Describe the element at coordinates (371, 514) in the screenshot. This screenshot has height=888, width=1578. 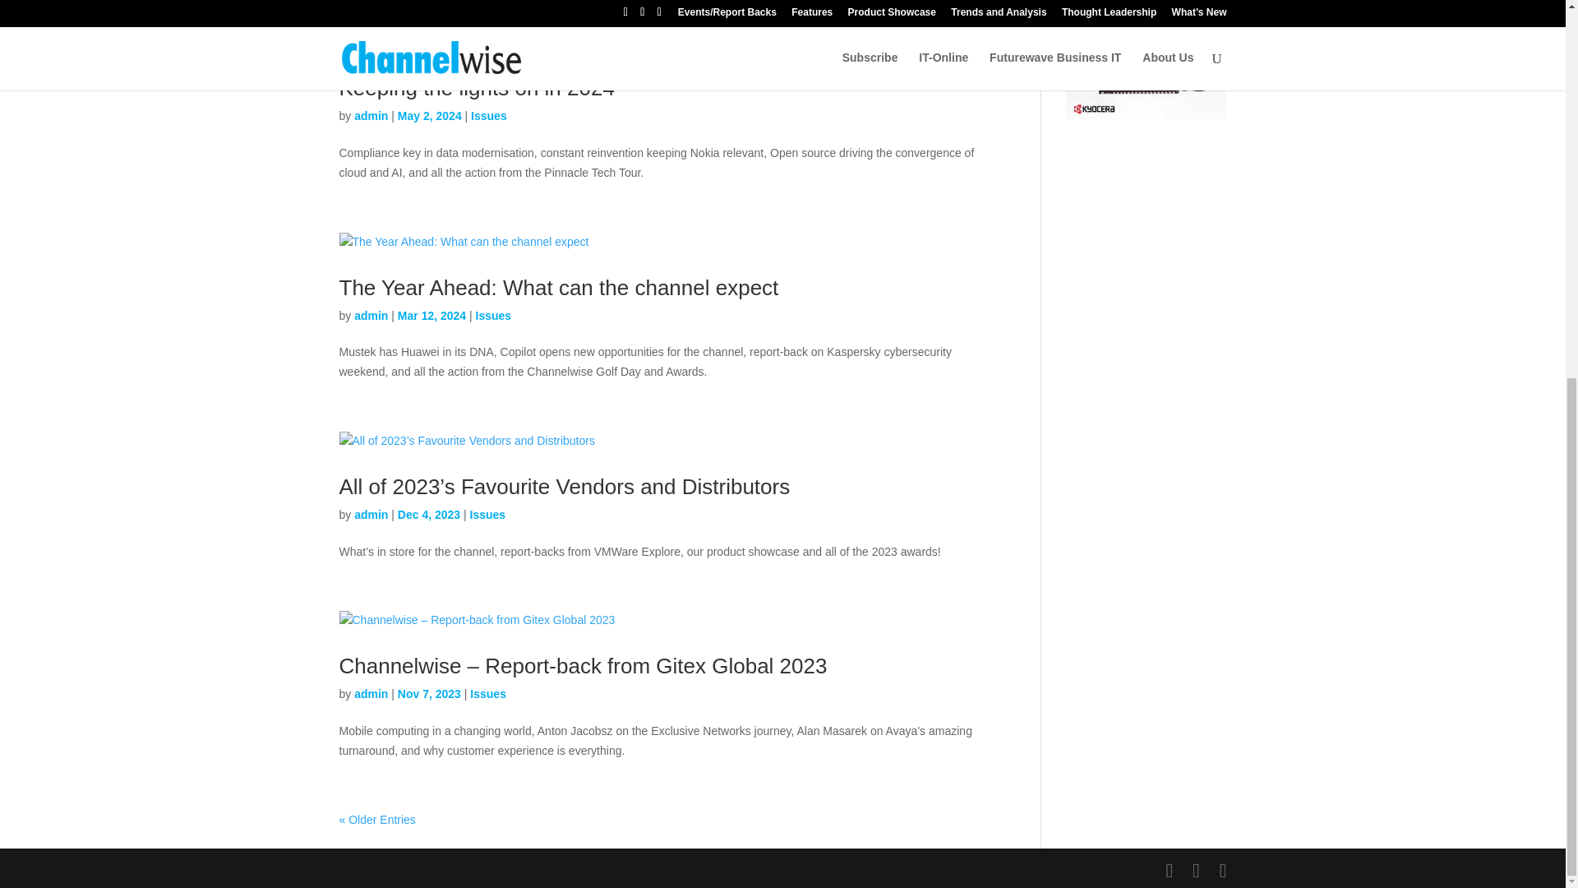
I see `Posts by admin` at that location.